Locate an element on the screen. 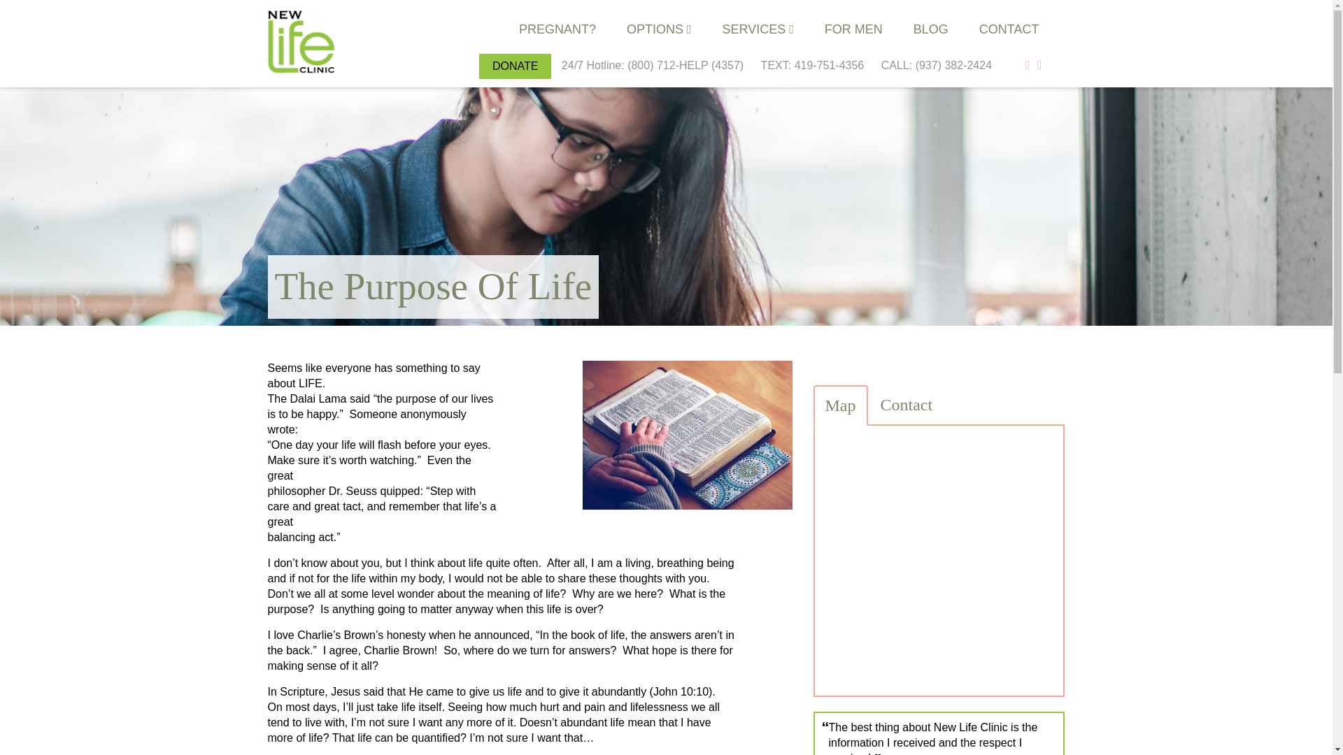 Image resolution: width=1343 pixels, height=755 pixels. Contact is located at coordinates (1009, 29).